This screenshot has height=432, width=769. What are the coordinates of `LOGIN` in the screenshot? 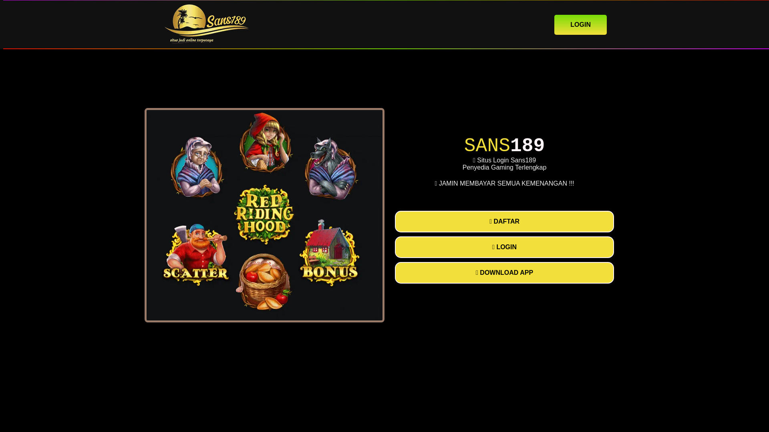 It's located at (580, 24).